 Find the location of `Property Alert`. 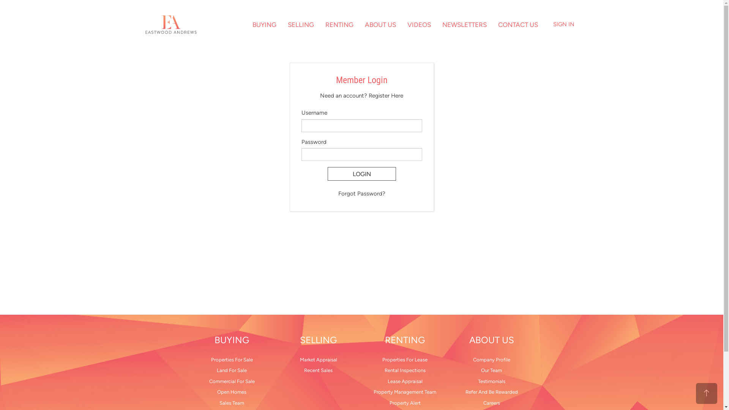

Property Alert is located at coordinates (405, 403).